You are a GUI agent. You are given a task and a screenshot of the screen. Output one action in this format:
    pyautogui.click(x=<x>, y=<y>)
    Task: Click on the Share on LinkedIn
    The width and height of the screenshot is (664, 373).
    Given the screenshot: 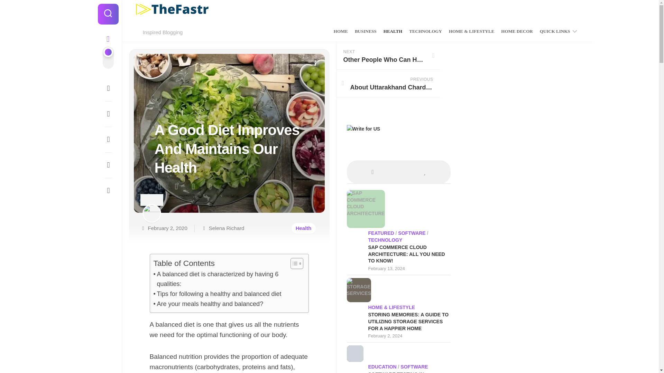 What is the action you would take?
    pyautogui.click(x=210, y=186)
    